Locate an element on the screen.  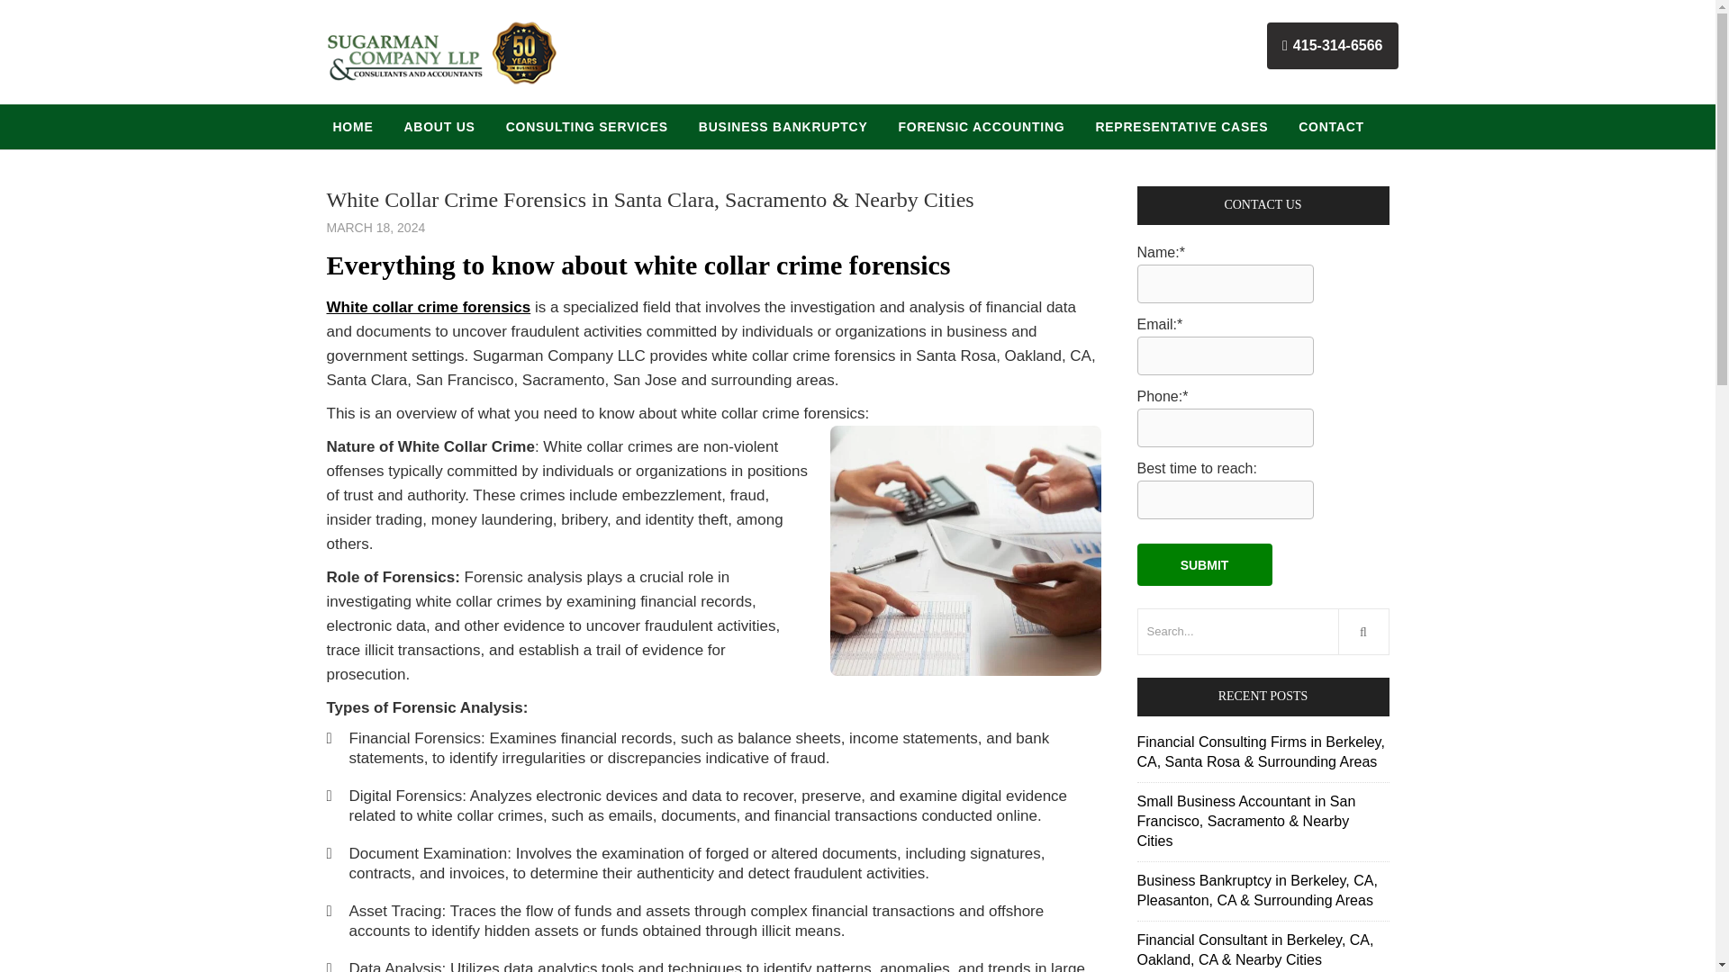
BUSINESS BANKRUPTCY is located at coordinates (783, 126).